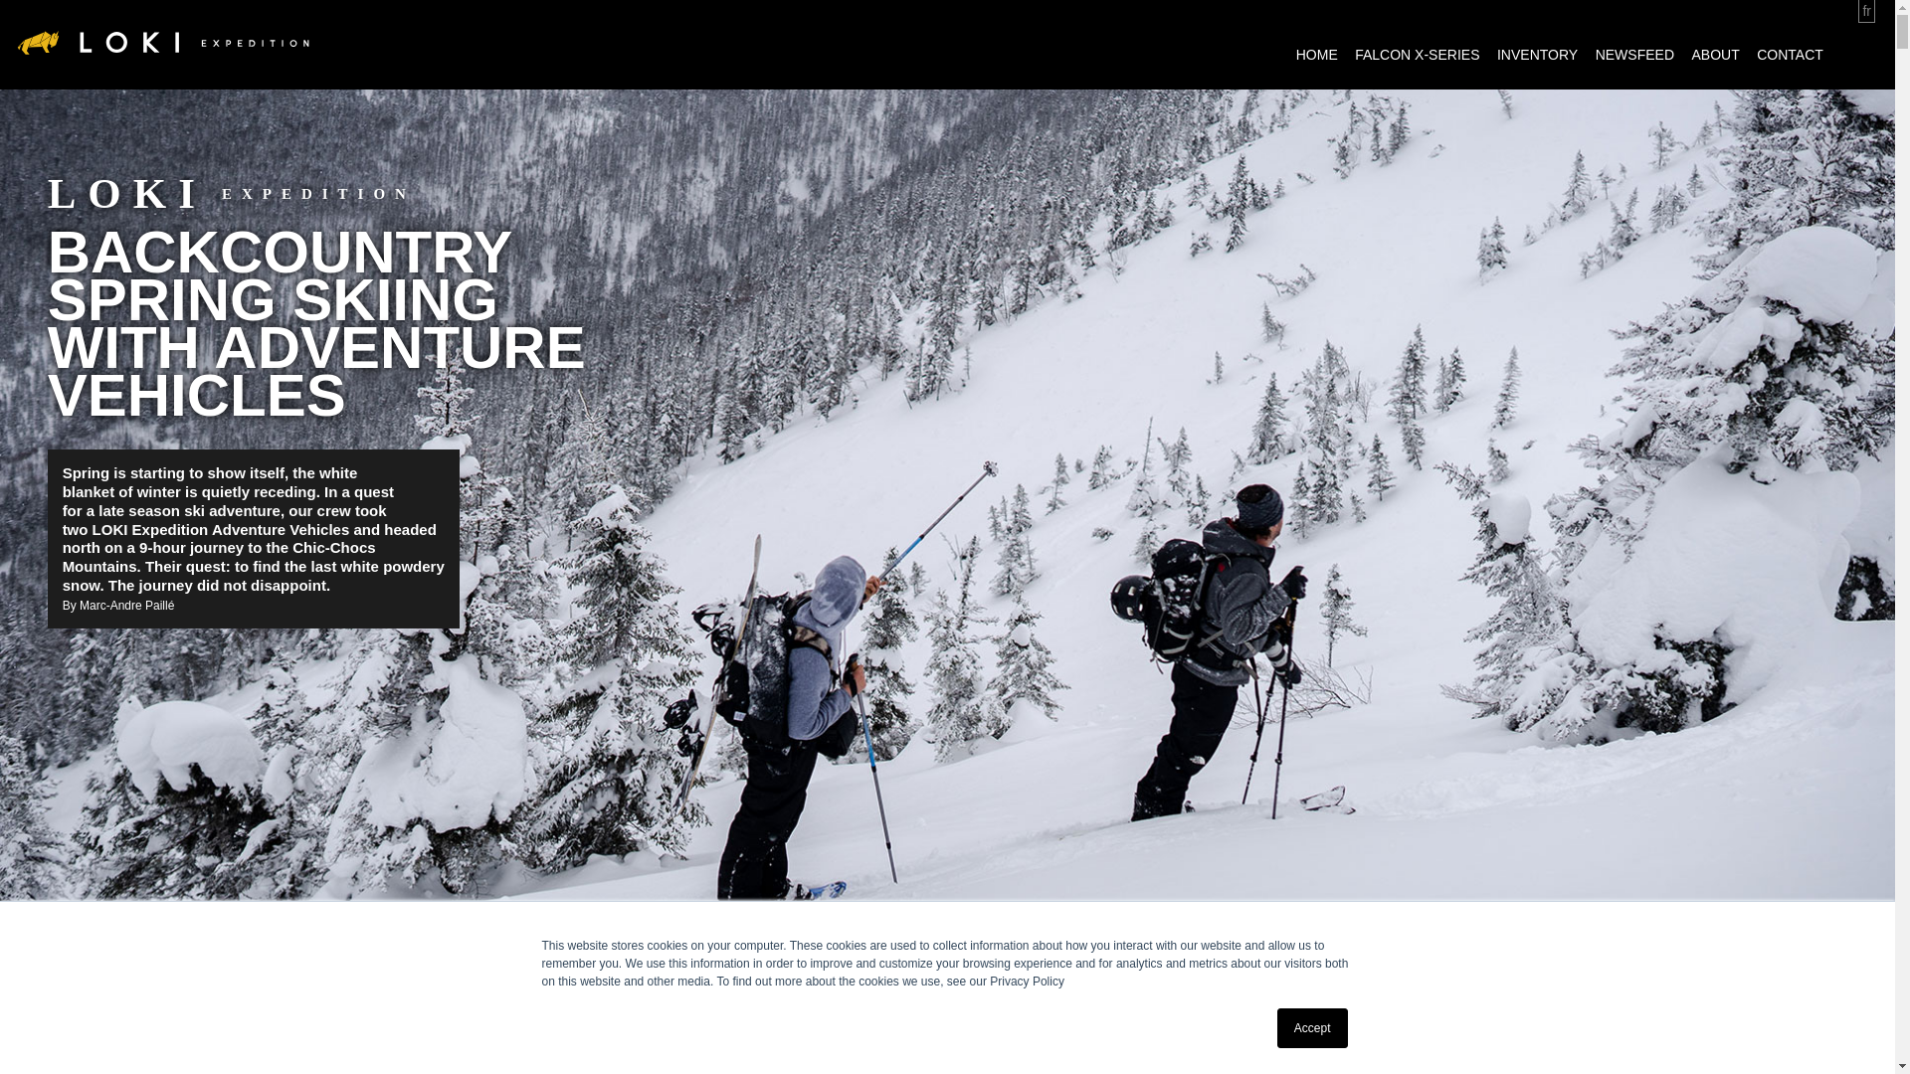 The width and height of the screenshot is (1910, 1074). I want to click on NEWSFEED, so click(1634, 55).